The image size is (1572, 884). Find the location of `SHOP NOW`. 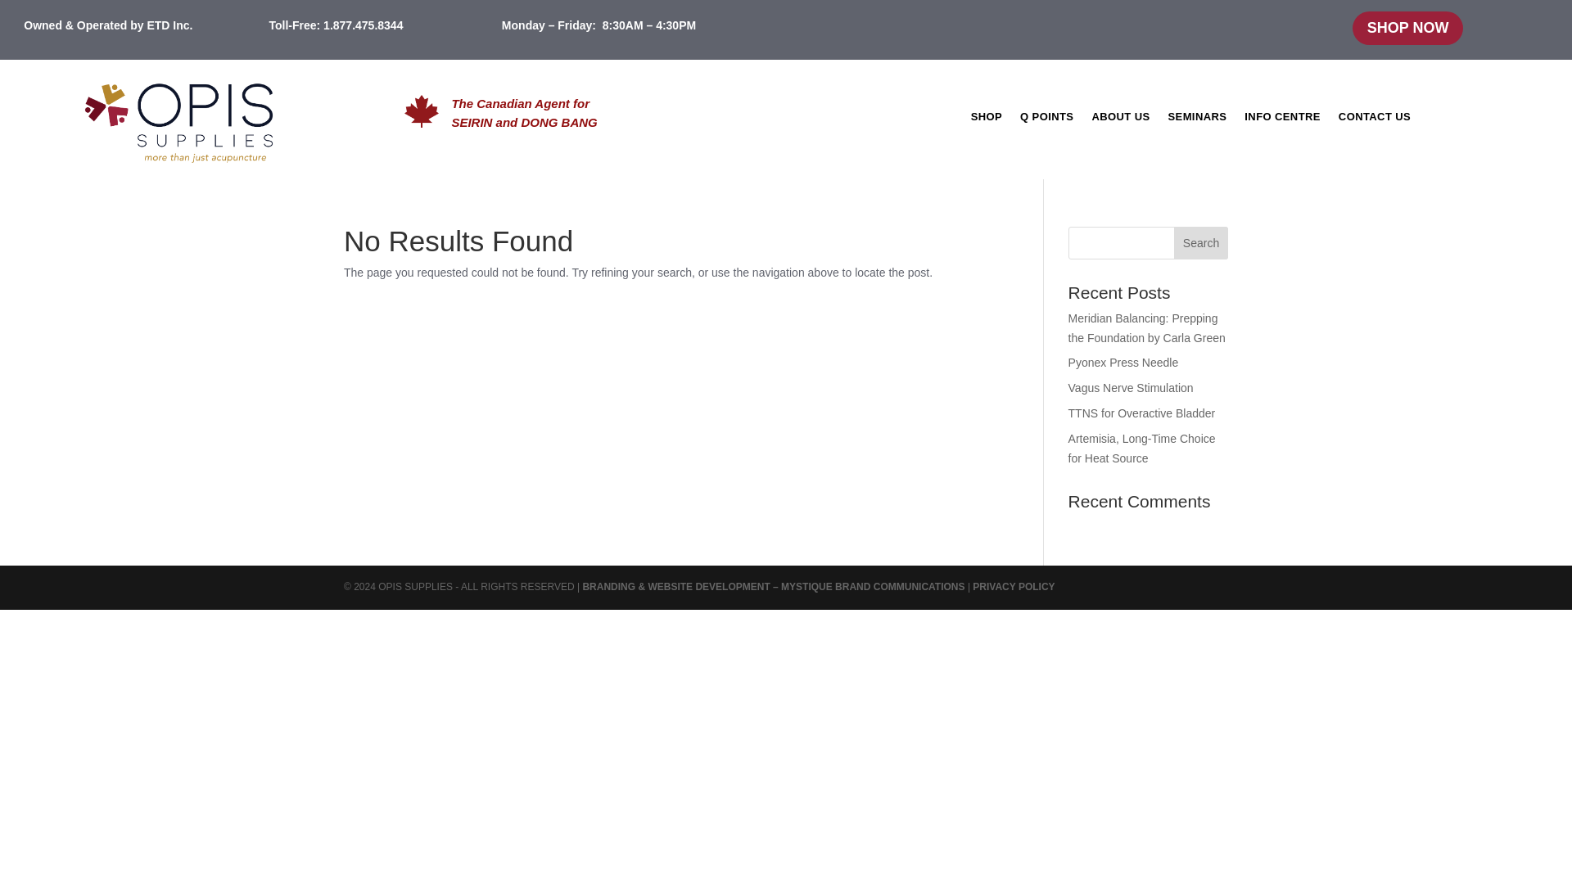

SHOP NOW is located at coordinates (1407, 28).